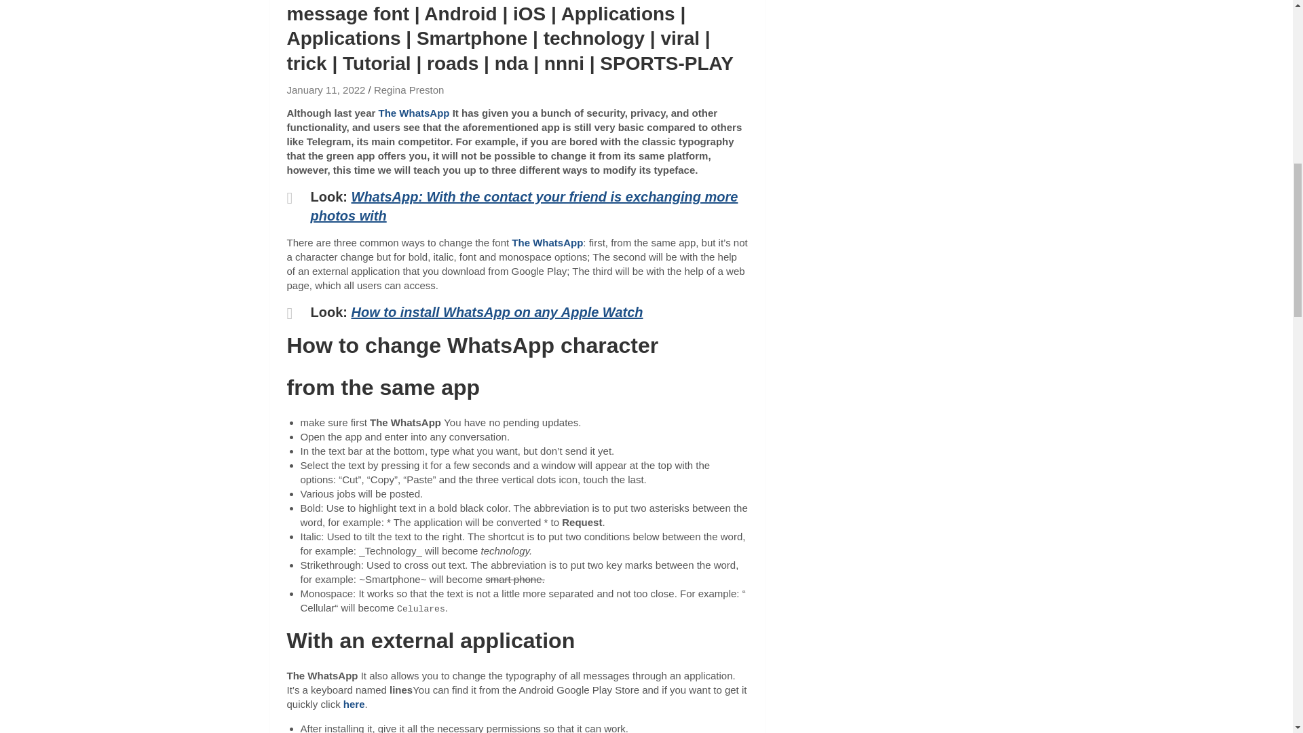  What do you see at coordinates (497, 312) in the screenshot?
I see `How to install WhatsApp on any Apple Watch` at bounding box center [497, 312].